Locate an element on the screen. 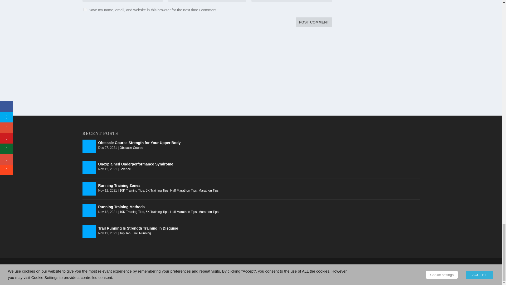  yes is located at coordinates (85, 9).